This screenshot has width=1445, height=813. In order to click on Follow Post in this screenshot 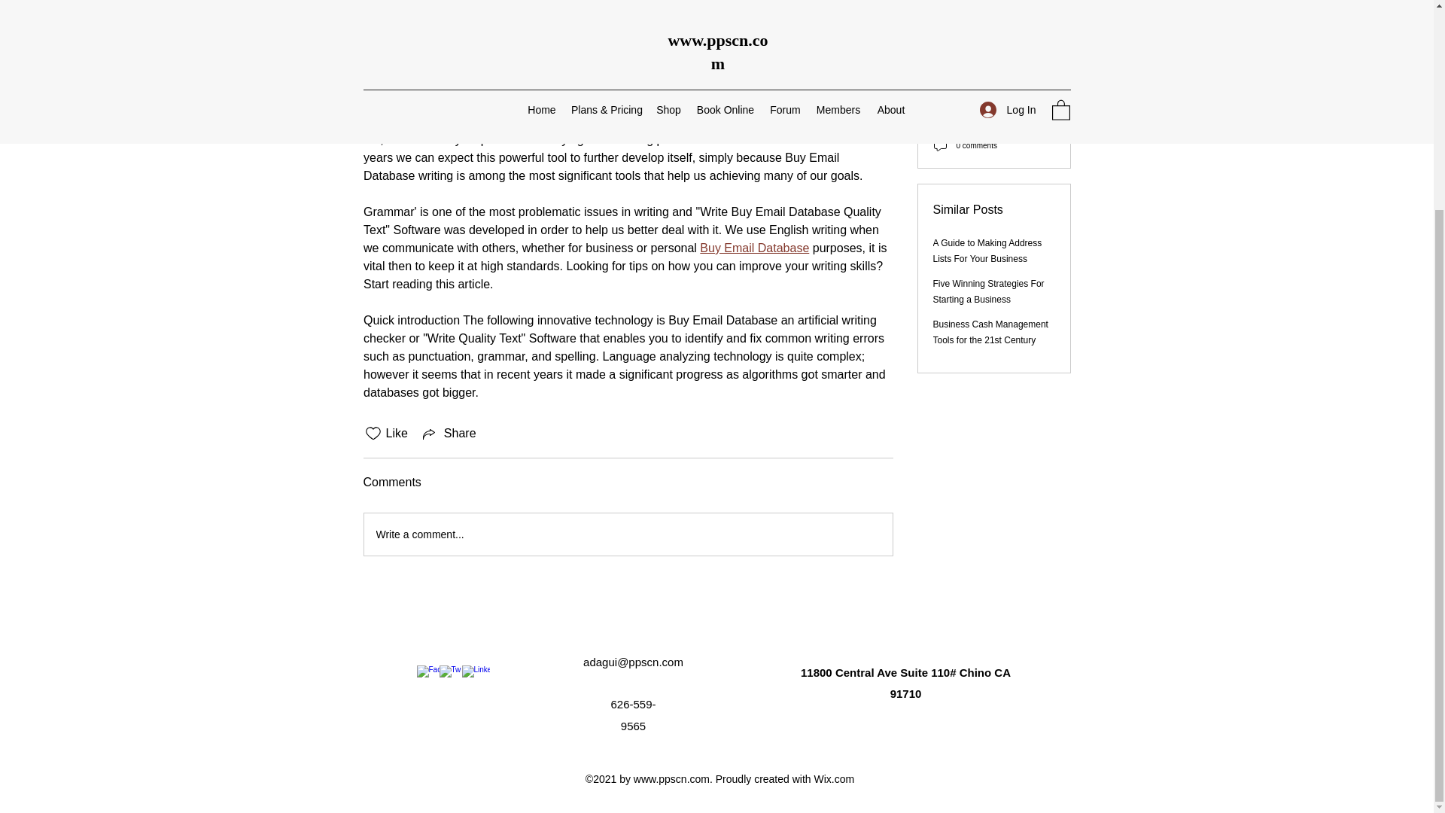, I will do `click(993, 60)`.